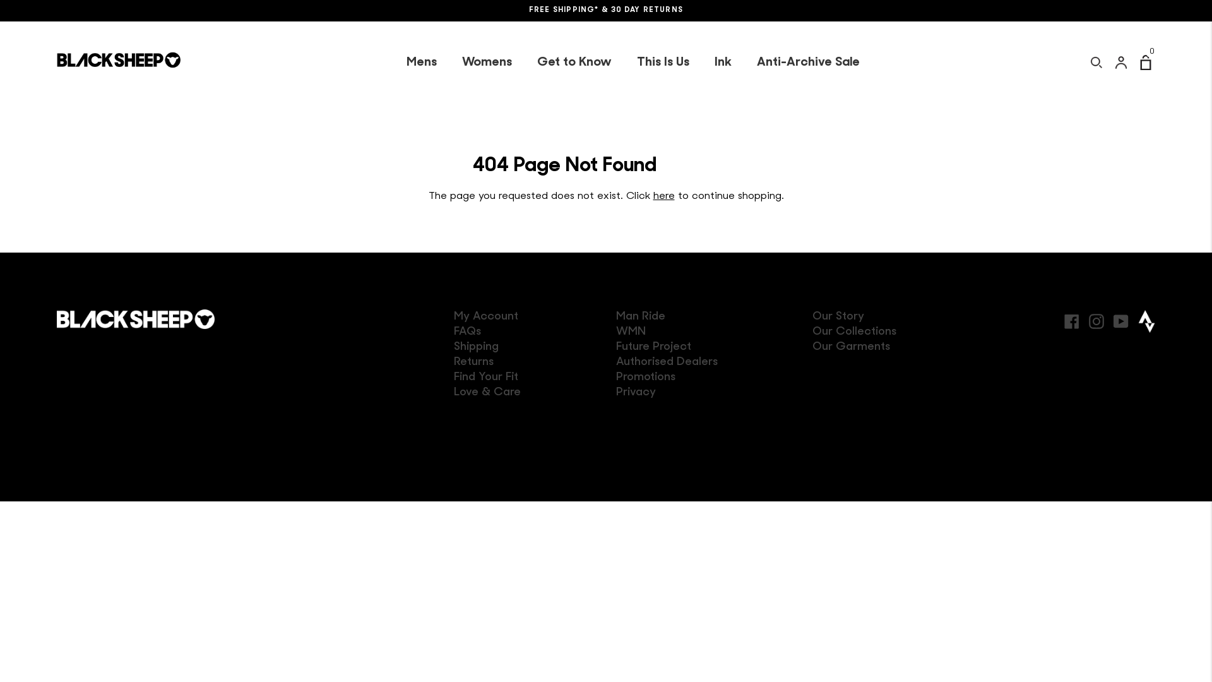 The width and height of the screenshot is (1212, 682). What do you see at coordinates (606, 11) in the screenshot?
I see `FREE SHIPPING* & 30 DAY RETURNS` at bounding box center [606, 11].